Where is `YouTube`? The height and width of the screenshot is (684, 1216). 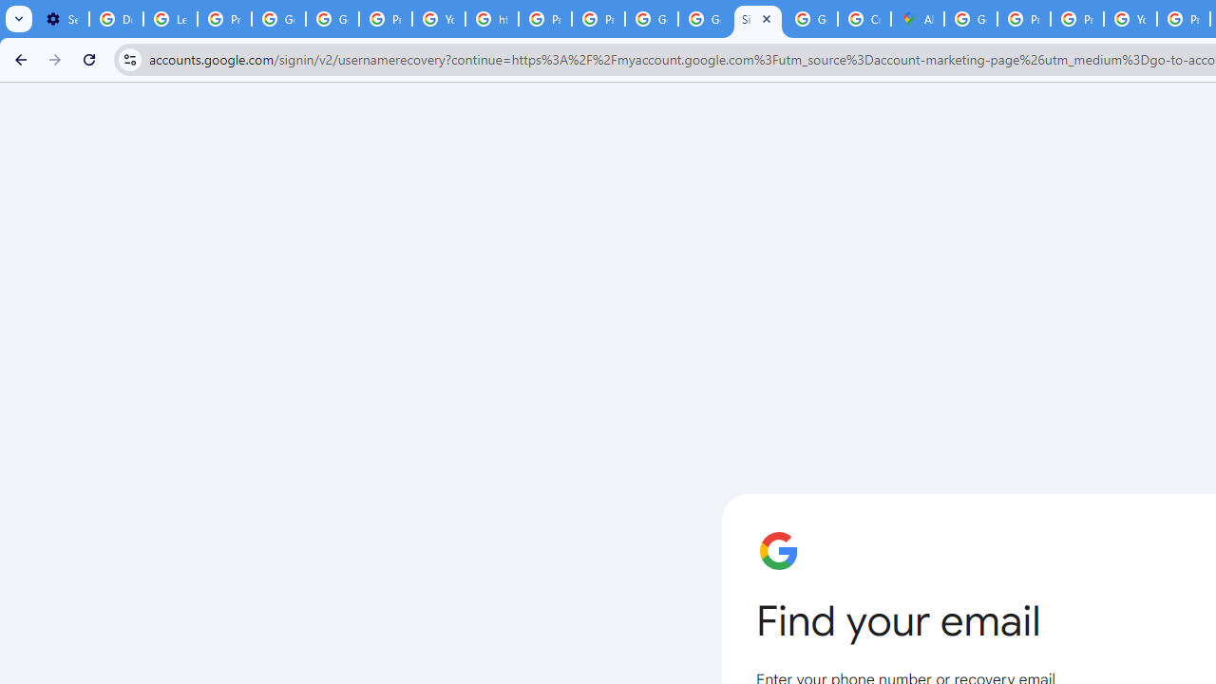
YouTube is located at coordinates (439, 19).